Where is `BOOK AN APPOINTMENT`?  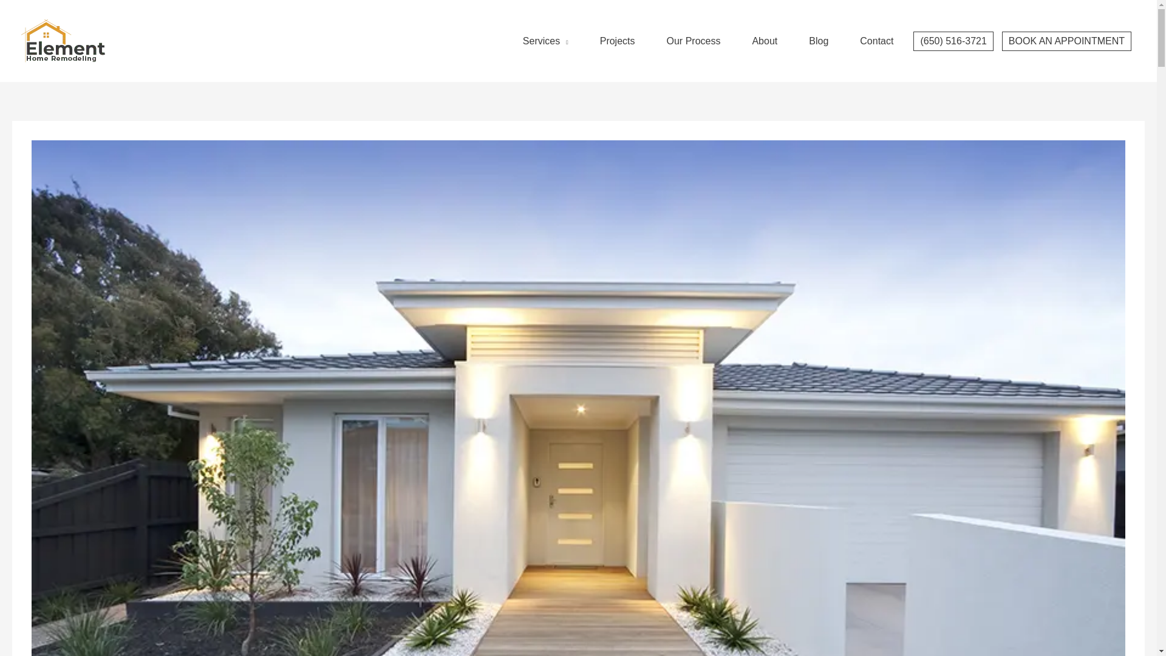 BOOK AN APPOINTMENT is located at coordinates (1066, 41).